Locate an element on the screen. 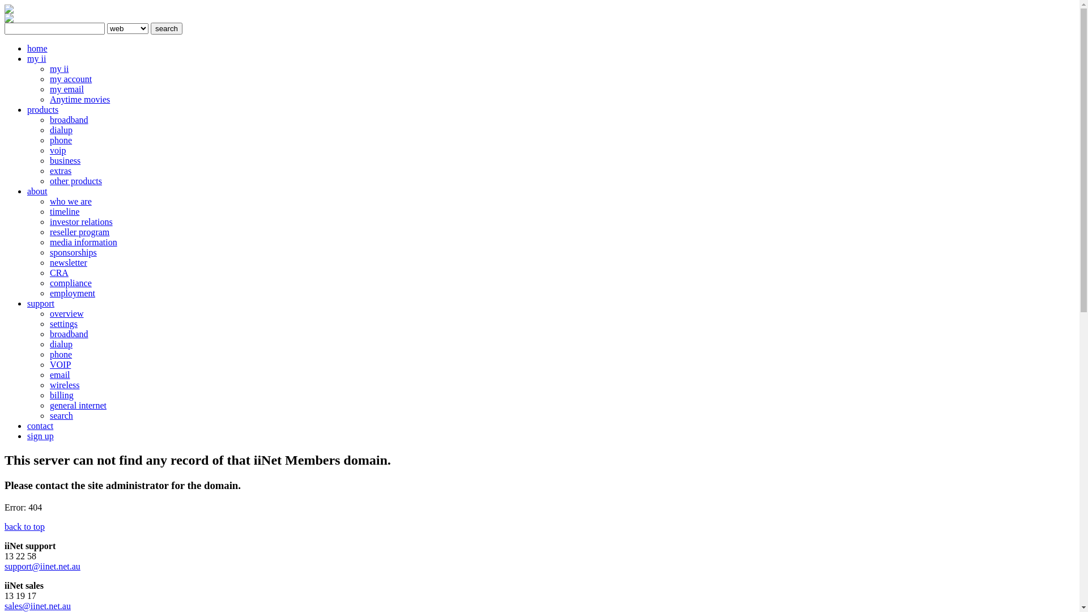 This screenshot has width=1088, height=612. broadband is located at coordinates (69, 120).